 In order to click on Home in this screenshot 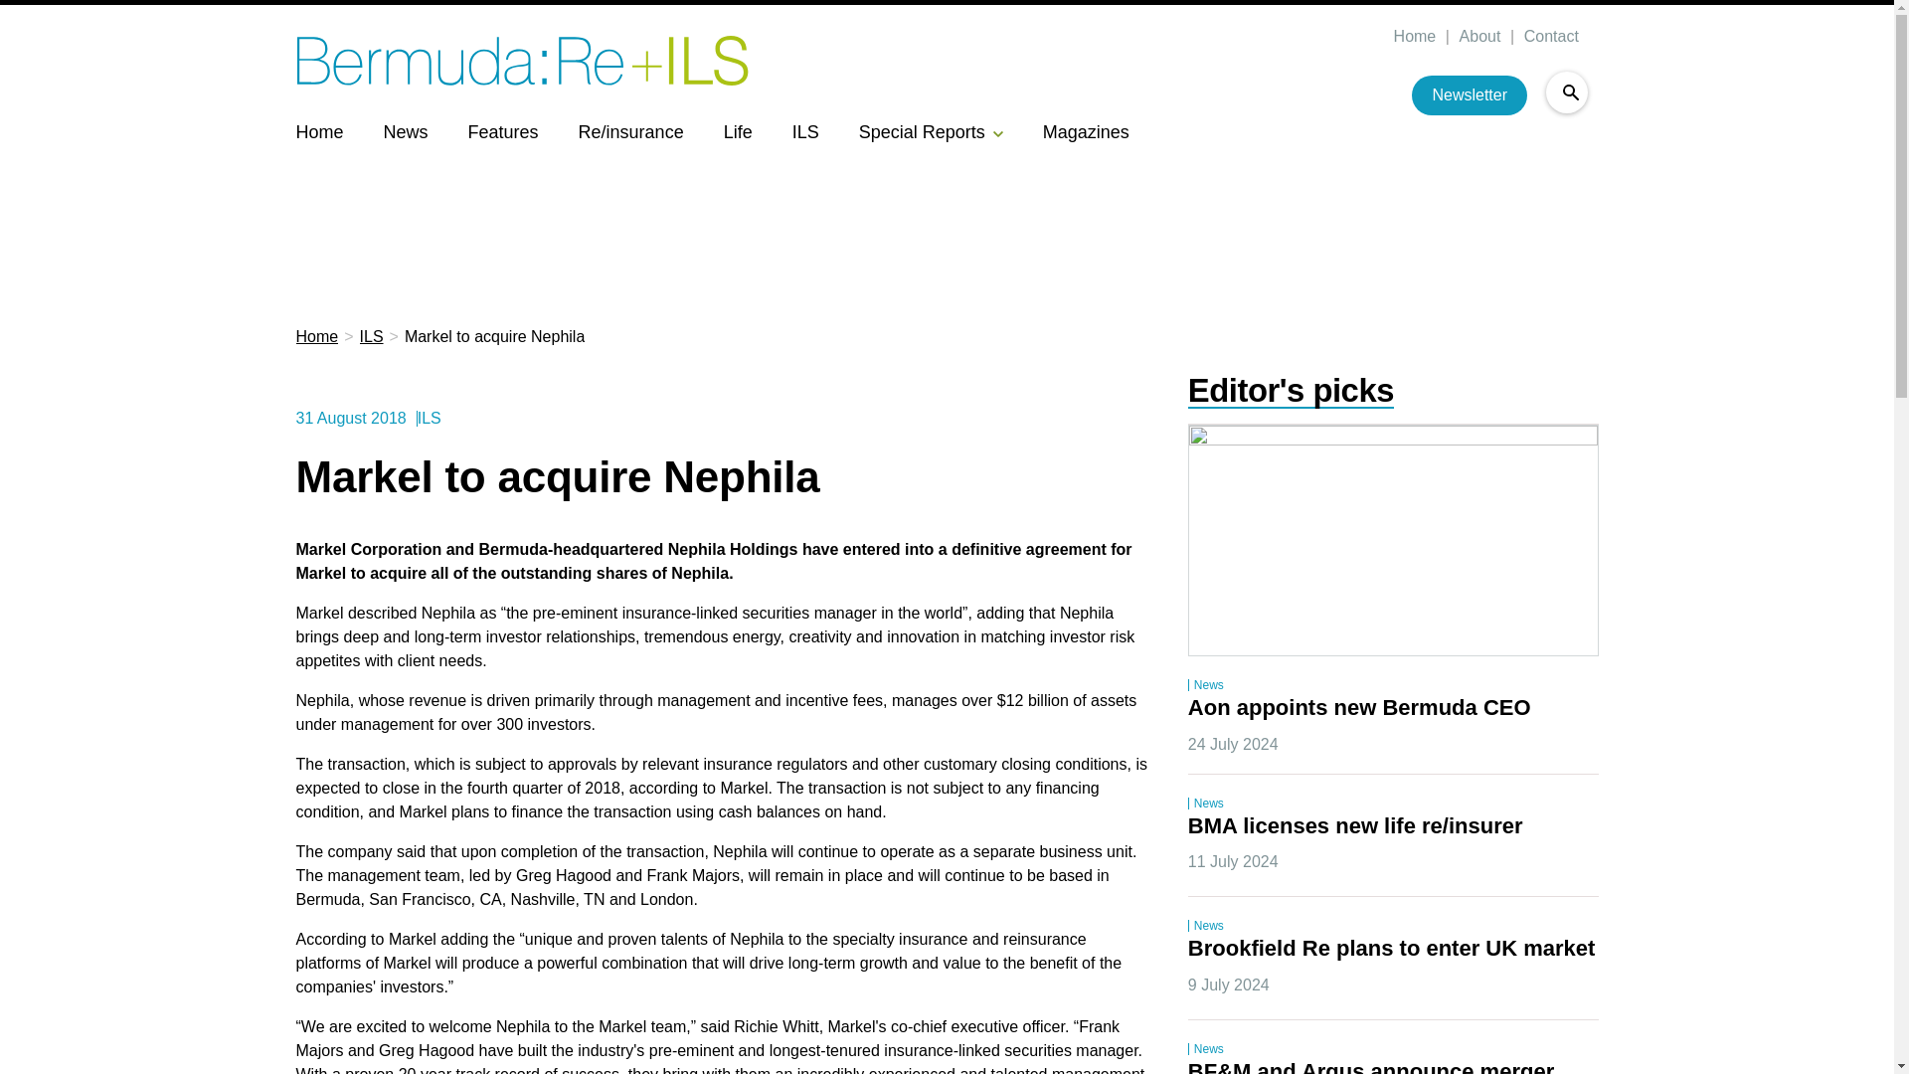, I will do `click(317, 337)`.